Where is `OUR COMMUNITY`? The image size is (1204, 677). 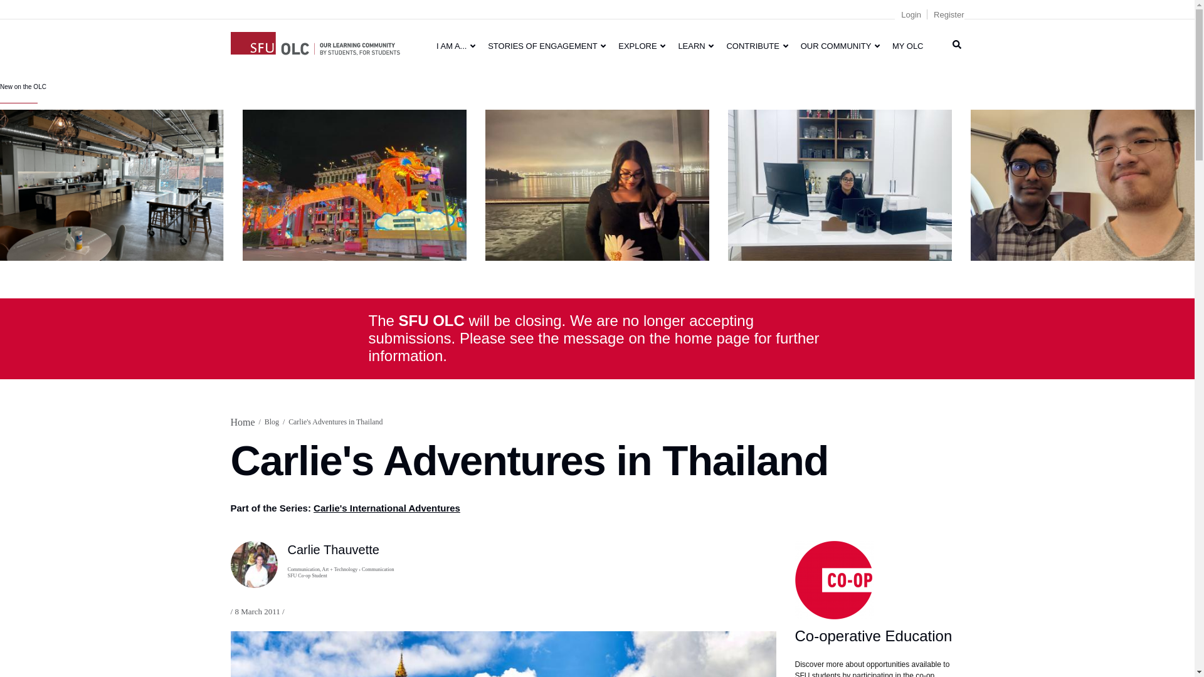 OUR COMMUNITY is located at coordinates (840, 46).